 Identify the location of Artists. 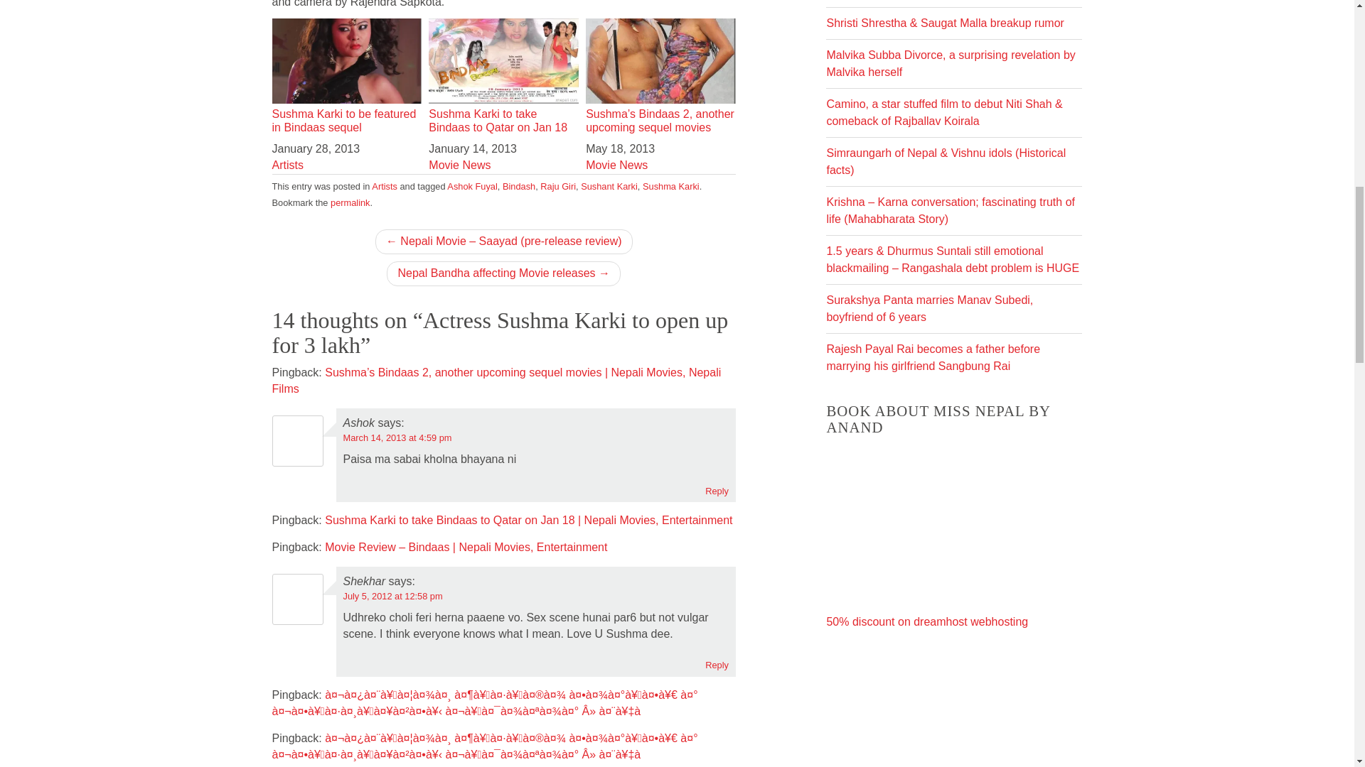
(287, 165).